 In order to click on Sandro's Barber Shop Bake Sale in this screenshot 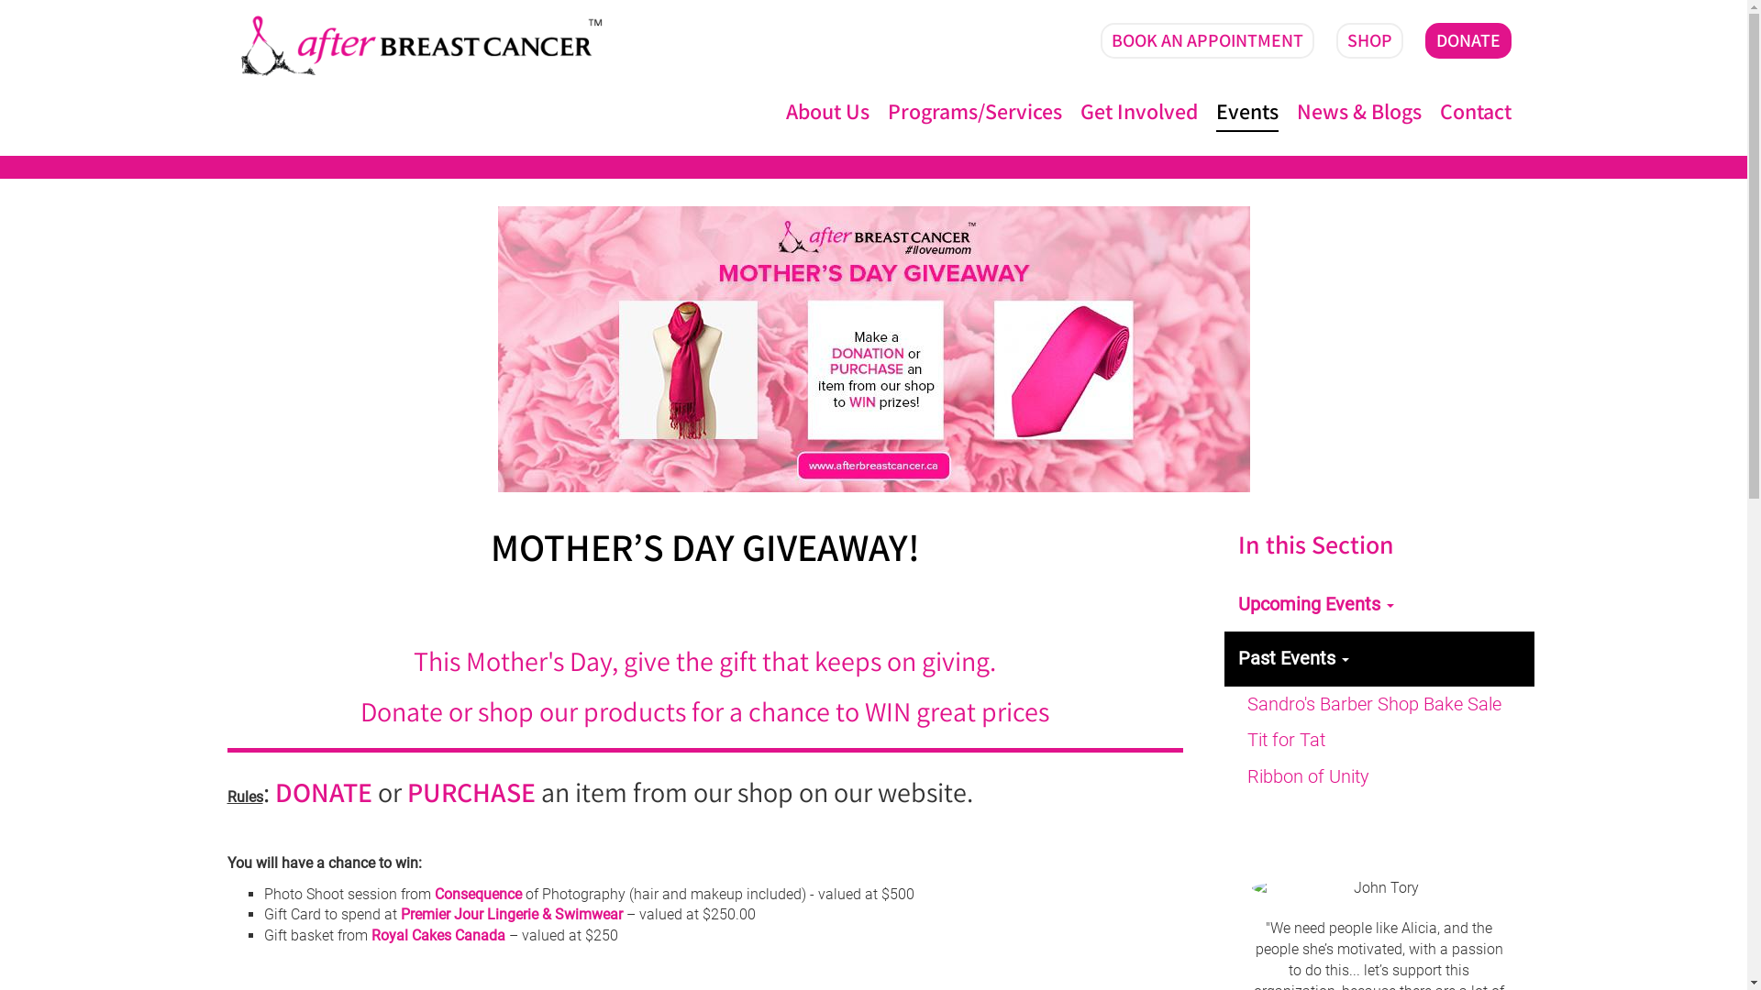, I will do `click(1379, 705)`.